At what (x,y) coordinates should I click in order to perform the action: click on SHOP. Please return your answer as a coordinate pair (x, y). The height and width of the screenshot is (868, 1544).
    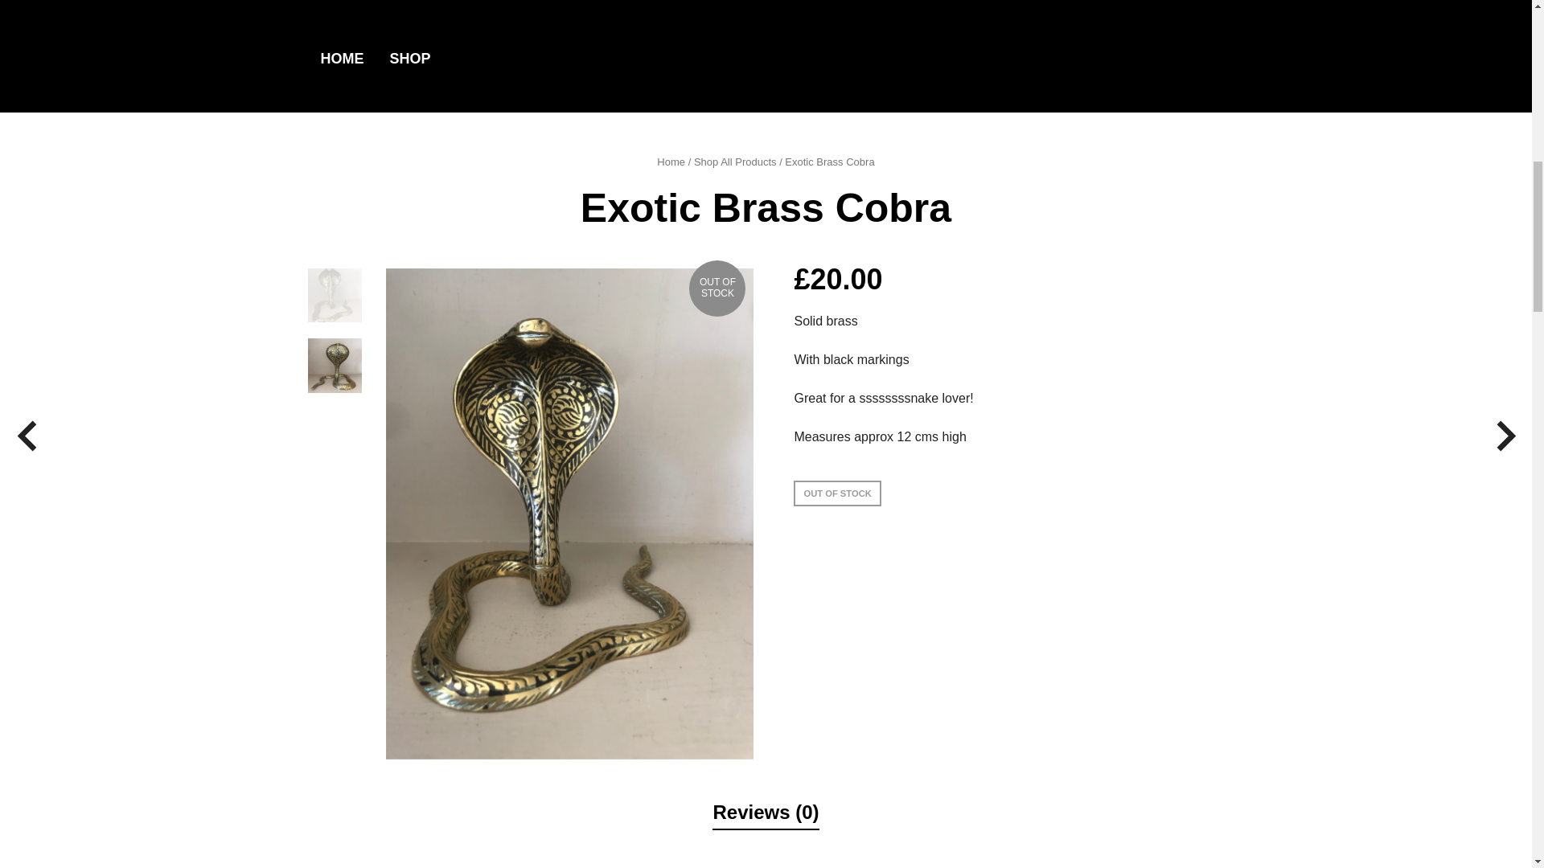
    Looking at the image, I should click on (410, 58).